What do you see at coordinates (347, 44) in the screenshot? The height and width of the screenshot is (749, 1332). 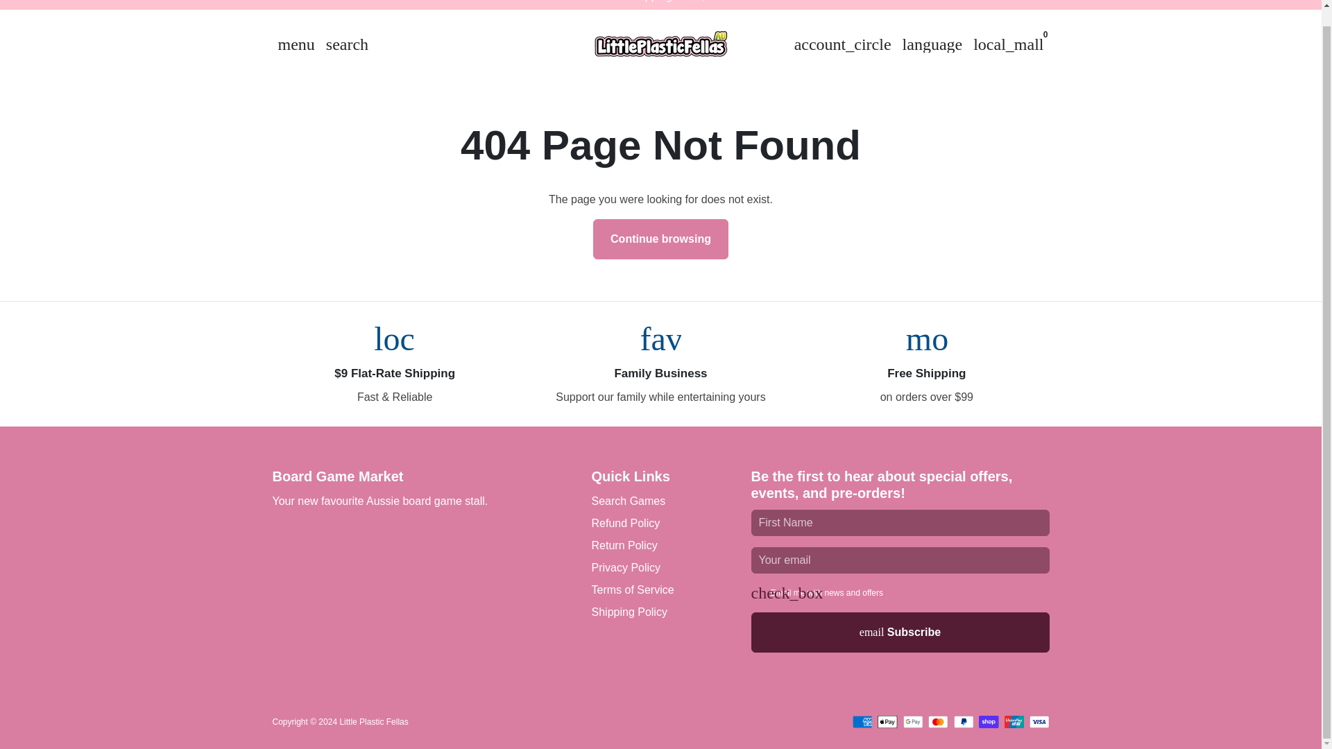 I see `search` at bounding box center [347, 44].